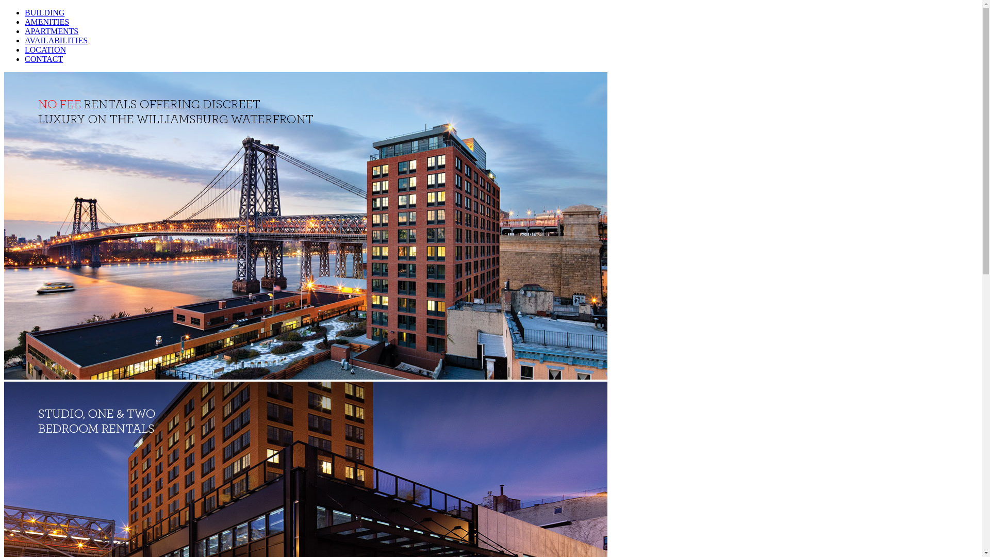 The height and width of the screenshot is (557, 990). Describe the element at coordinates (45, 50) in the screenshot. I see `LOCATION` at that location.